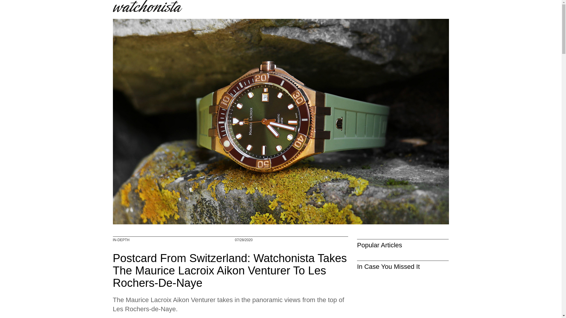 The width and height of the screenshot is (566, 318). I want to click on IN-DEPTH, so click(121, 240).